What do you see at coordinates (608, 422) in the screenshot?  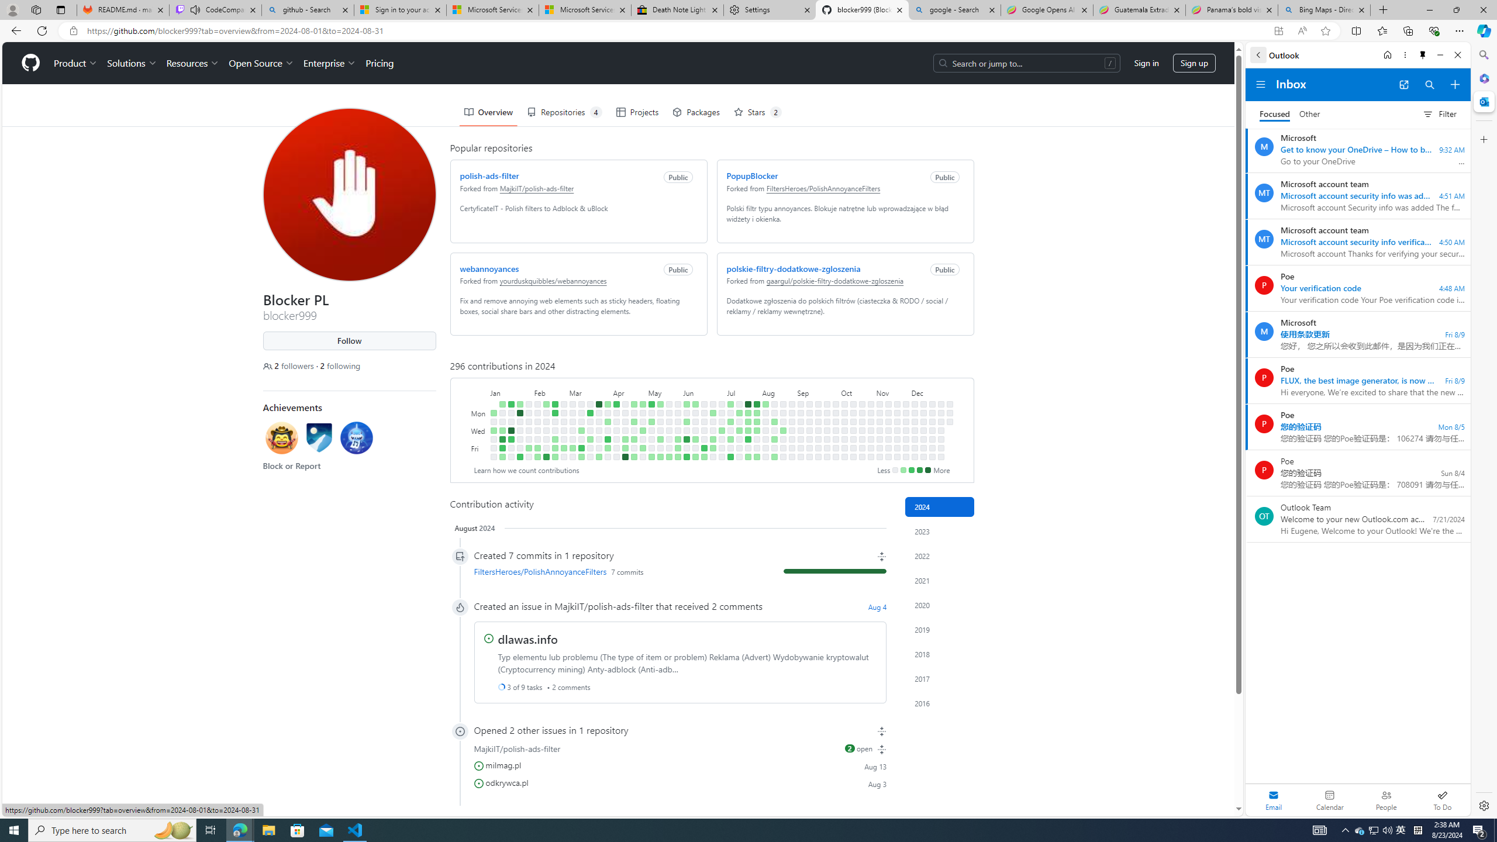 I see `1 contribution on April 2nd.` at bounding box center [608, 422].